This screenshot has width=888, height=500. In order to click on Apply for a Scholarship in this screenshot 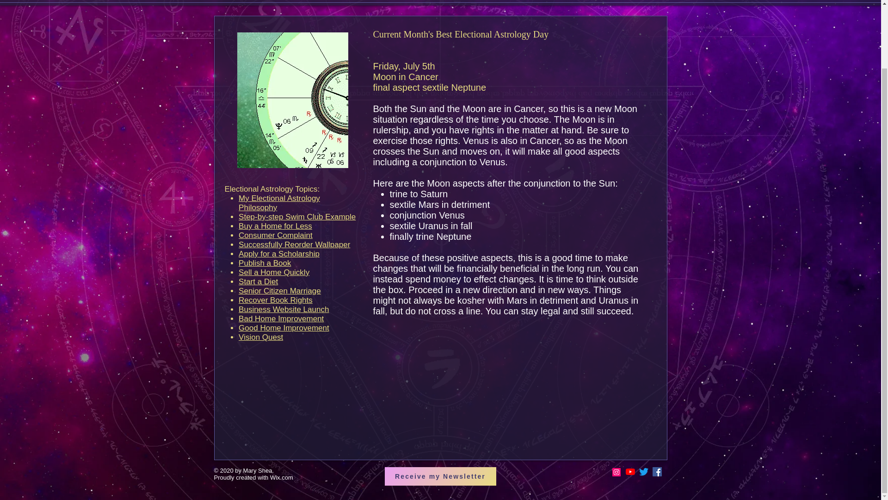, I will do `click(279, 254)`.